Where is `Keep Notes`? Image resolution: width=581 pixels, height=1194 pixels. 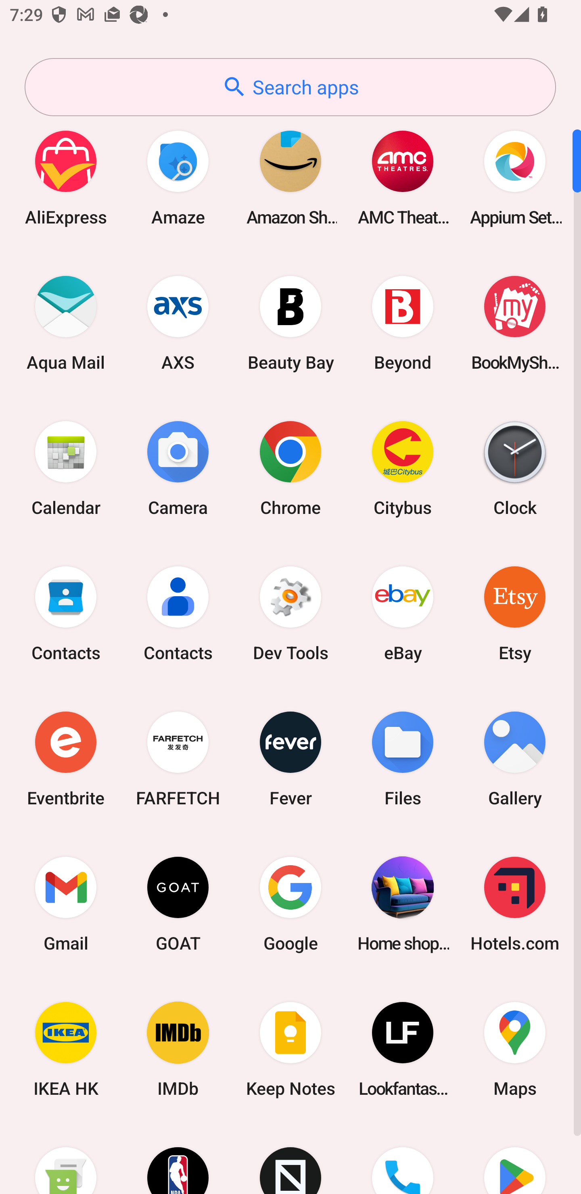
Keep Notes is located at coordinates (290, 1050).